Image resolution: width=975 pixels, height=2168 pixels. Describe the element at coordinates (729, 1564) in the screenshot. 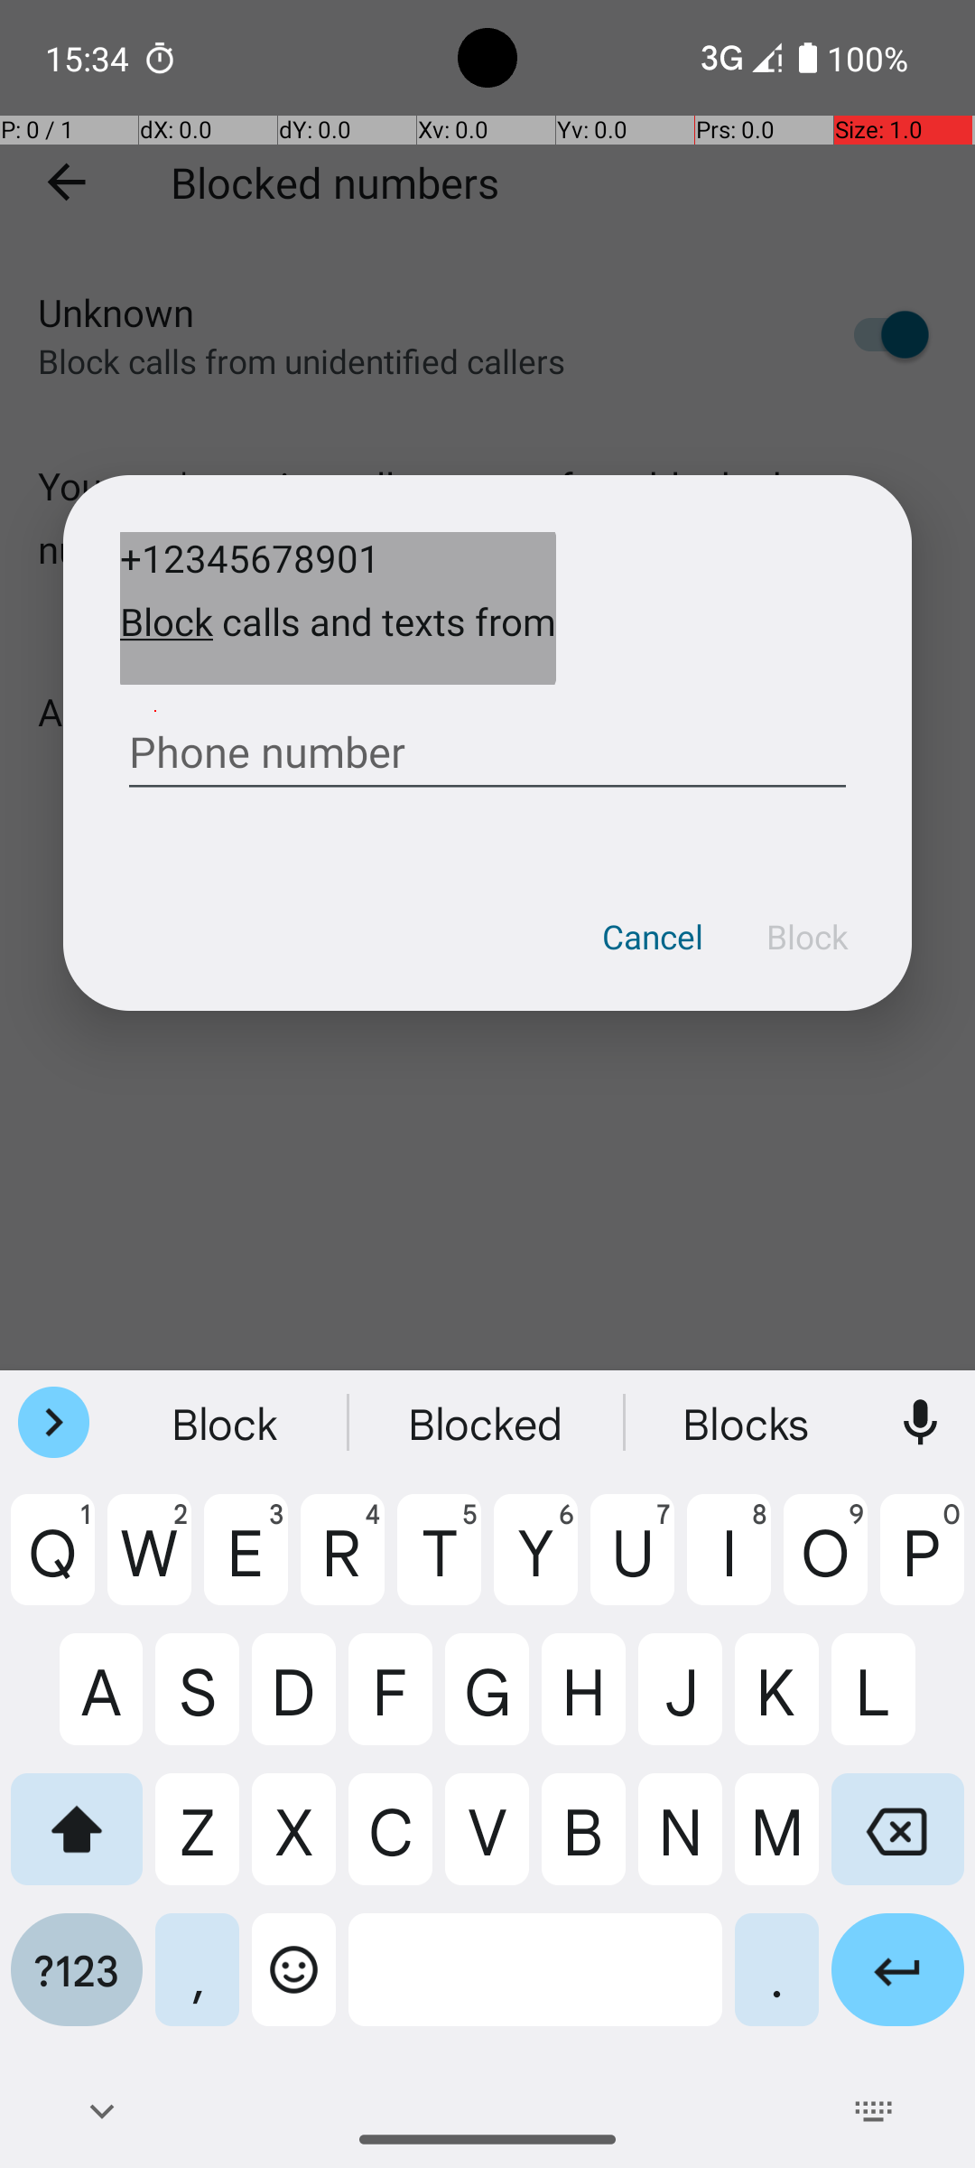

I see `I` at that location.